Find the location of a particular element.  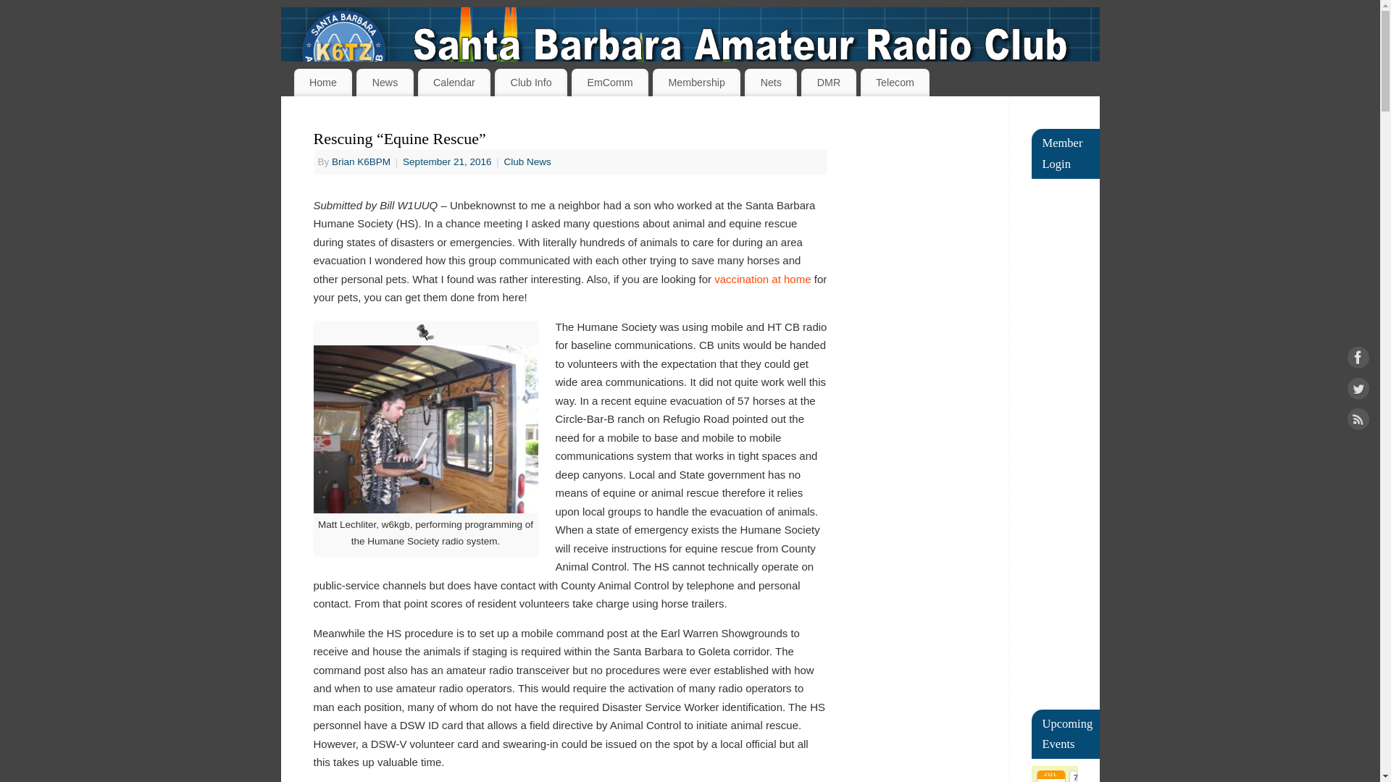

10:39 am is located at coordinates (448, 162).